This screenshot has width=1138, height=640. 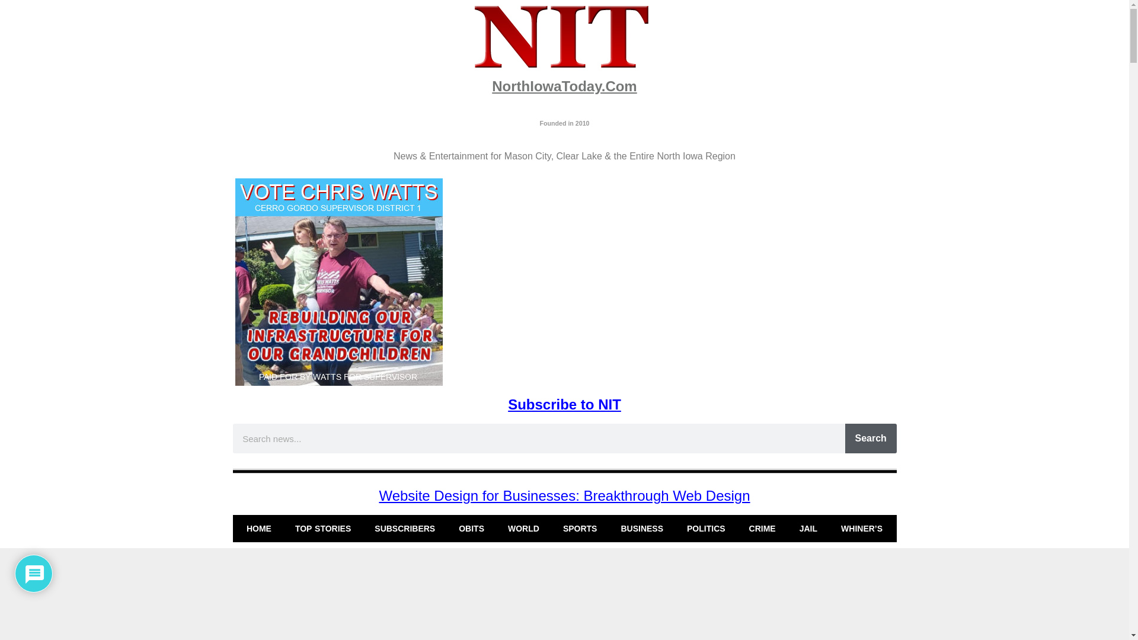 What do you see at coordinates (641, 529) in the screenshot?
I see `BUSINESS` at bounding box center [641, 529].